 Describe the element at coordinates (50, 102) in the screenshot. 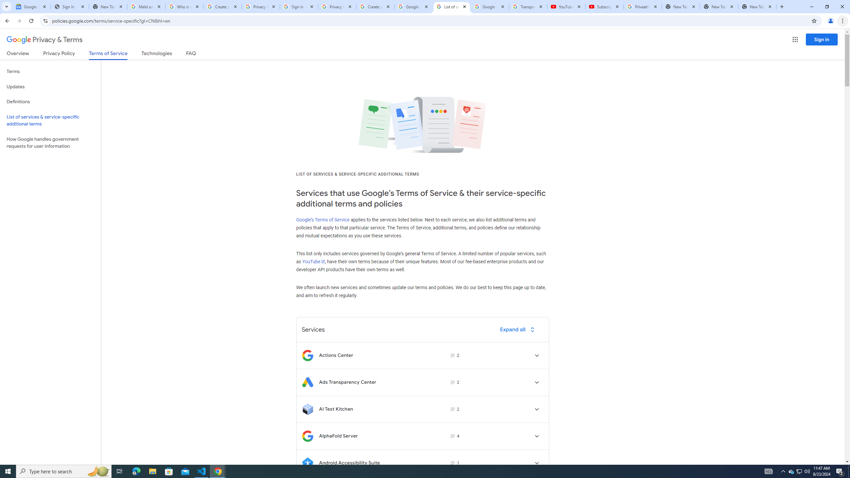

I see `Definitions` at that location.